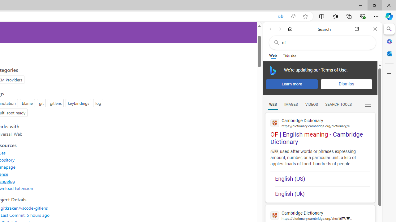 Image resolution: width=396 pixels, height=222 pixels. What do you see at coordinates (311, 105) in the screenshot?
I see `VIDEOS` at bounding box center [311, 105].